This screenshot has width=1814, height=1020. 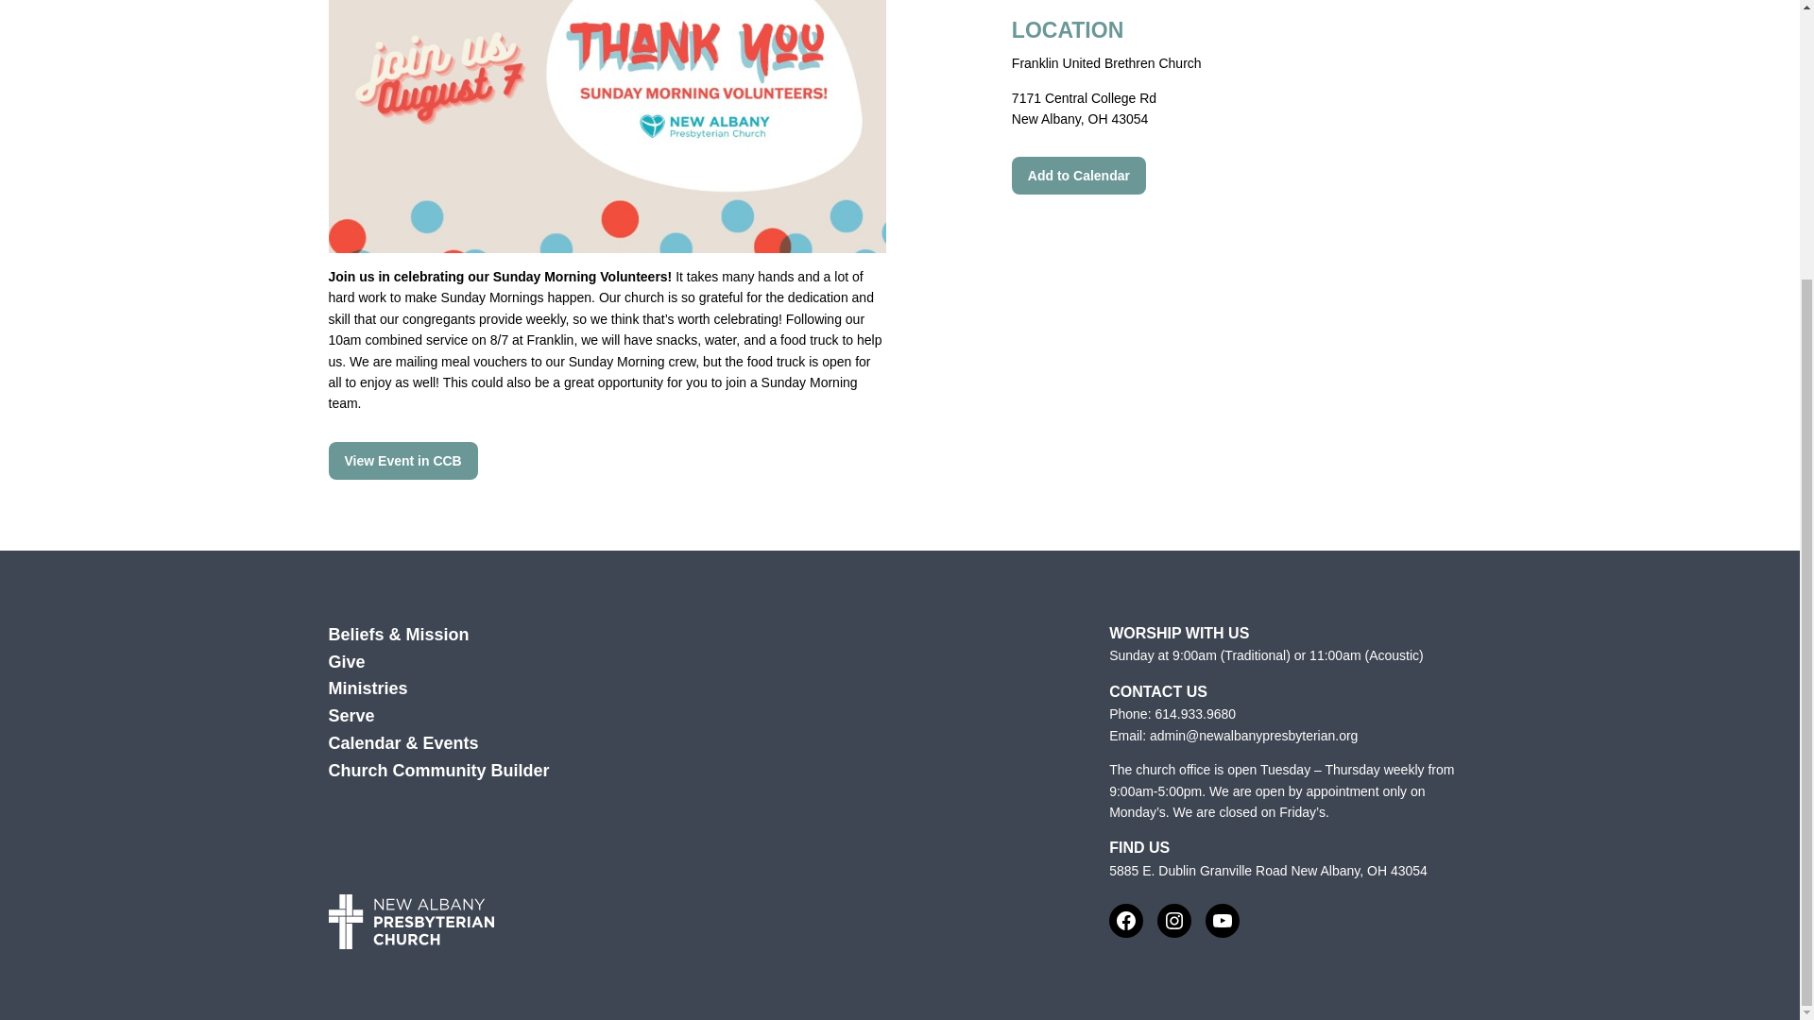 What do you see at coordinates (1173, 920) in the screenshot?
I see `Instagram` at bounding box center [1173, 920].